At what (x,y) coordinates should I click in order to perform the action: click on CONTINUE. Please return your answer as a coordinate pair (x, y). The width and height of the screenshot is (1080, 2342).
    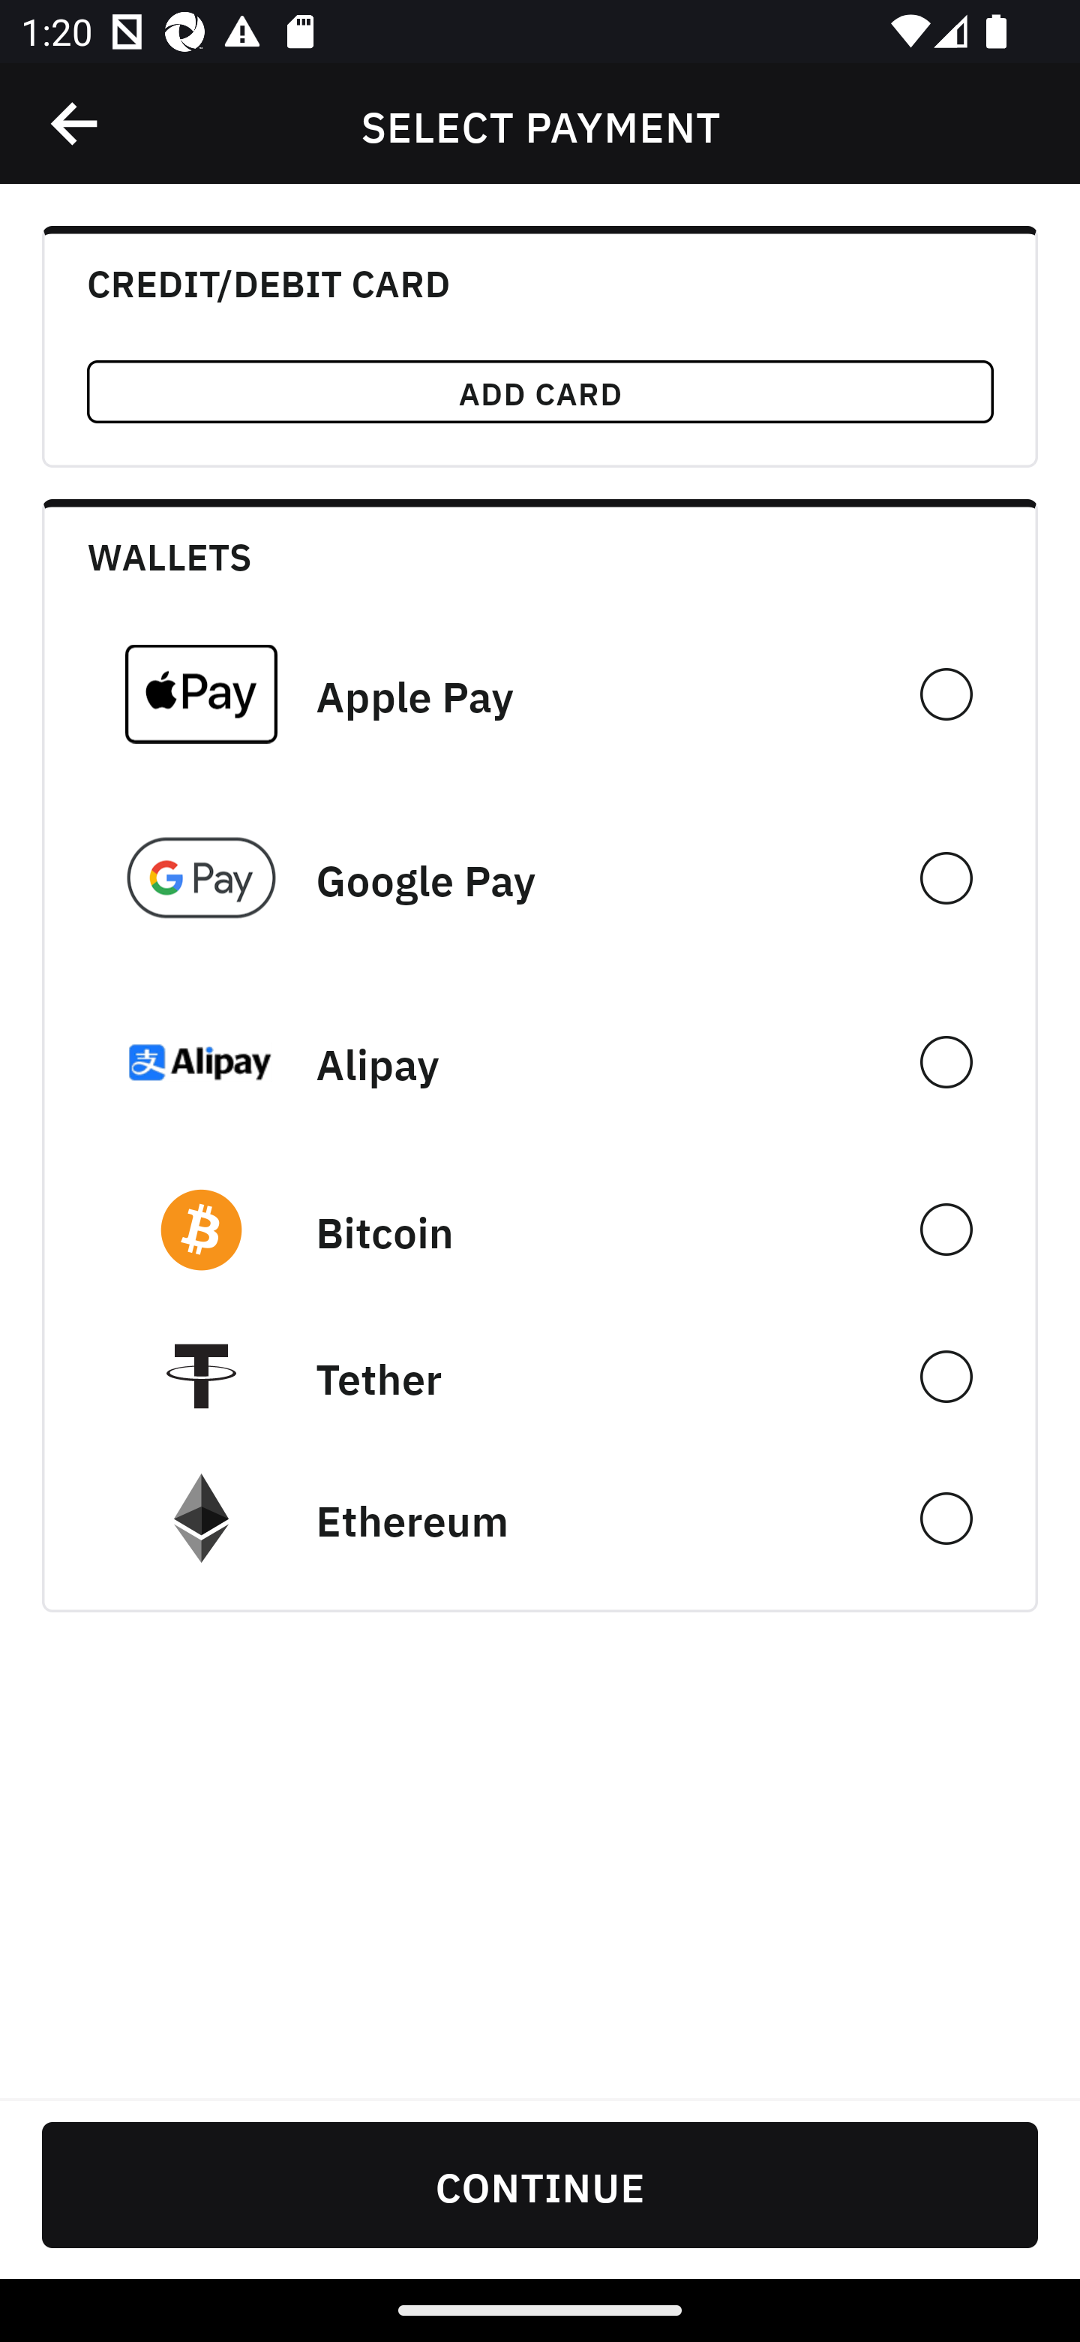
    Looking at the image, I should click on (540, 2184).